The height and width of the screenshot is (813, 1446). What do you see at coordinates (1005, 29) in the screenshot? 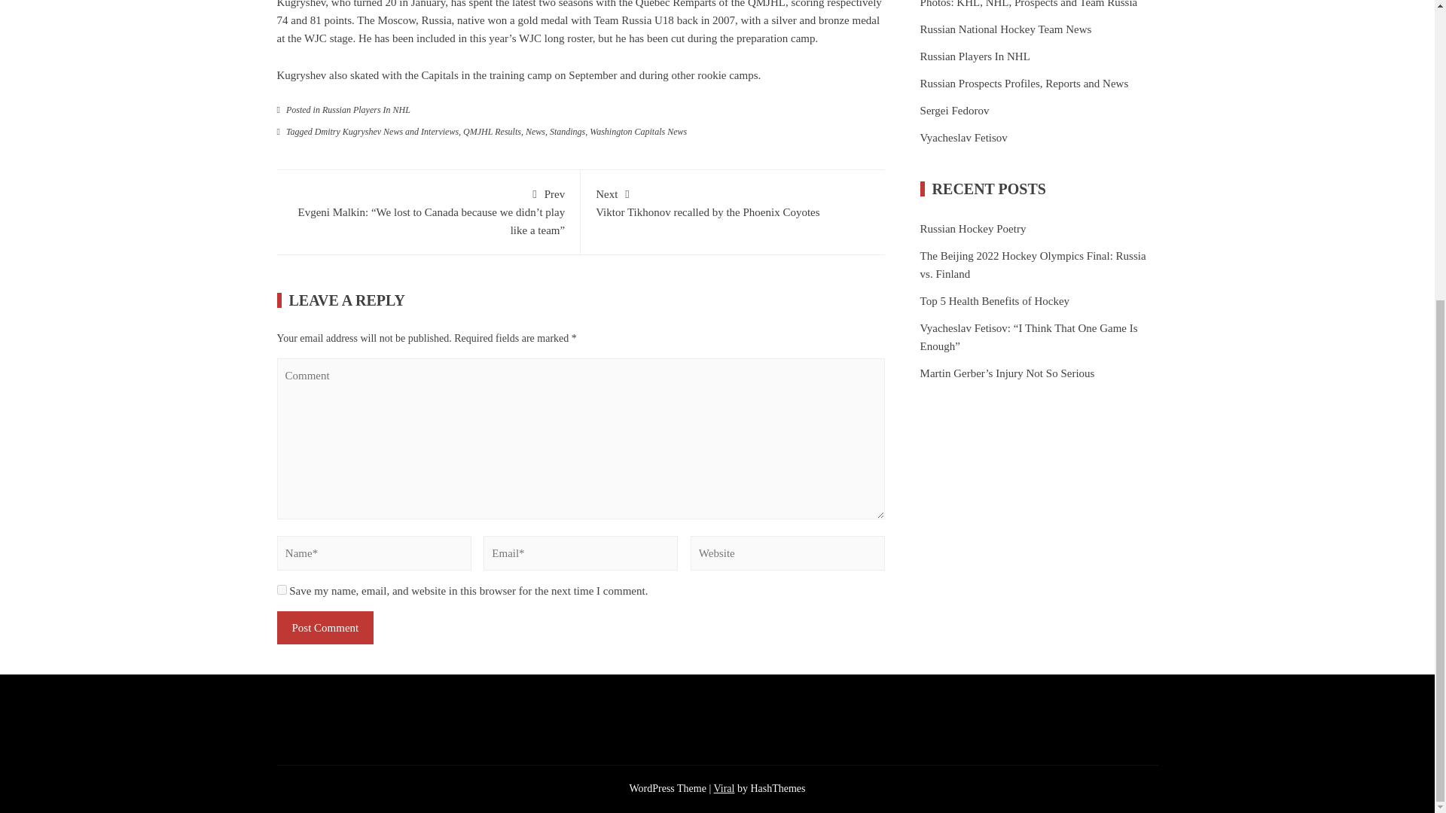
I see `Russian National Hockey Team News` at bounding box center [1005, 29].